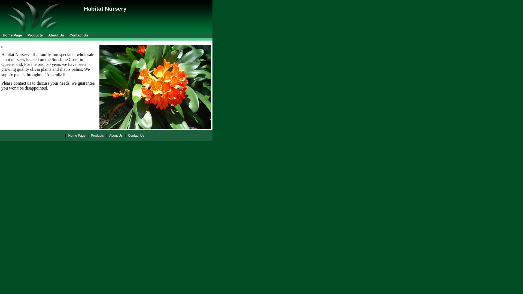 The height and width of the screenshot is (294, 523). What do you see at coordinates (35, 35) in the screenshot?
I see `Products` at bounding box center [35, 35].